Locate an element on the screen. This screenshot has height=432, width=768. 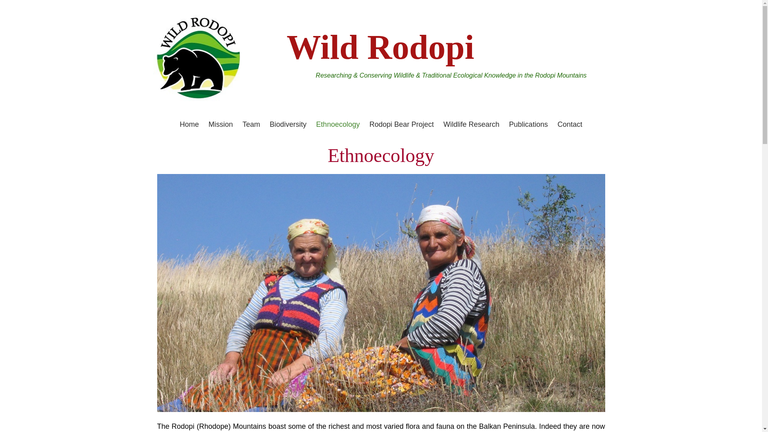
Ethnoecology is located at coordinates (338, 124).